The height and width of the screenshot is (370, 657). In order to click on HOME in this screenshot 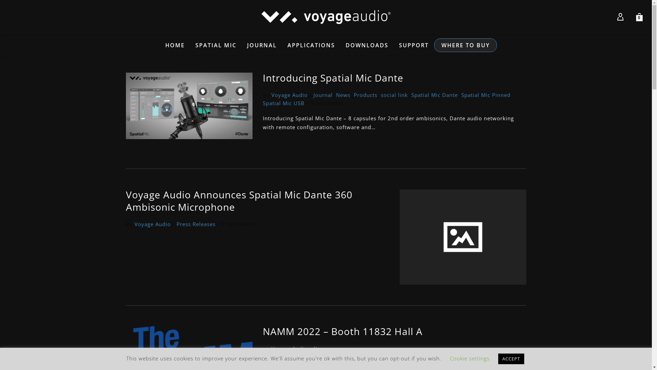, I will do `click(175, 45)`.